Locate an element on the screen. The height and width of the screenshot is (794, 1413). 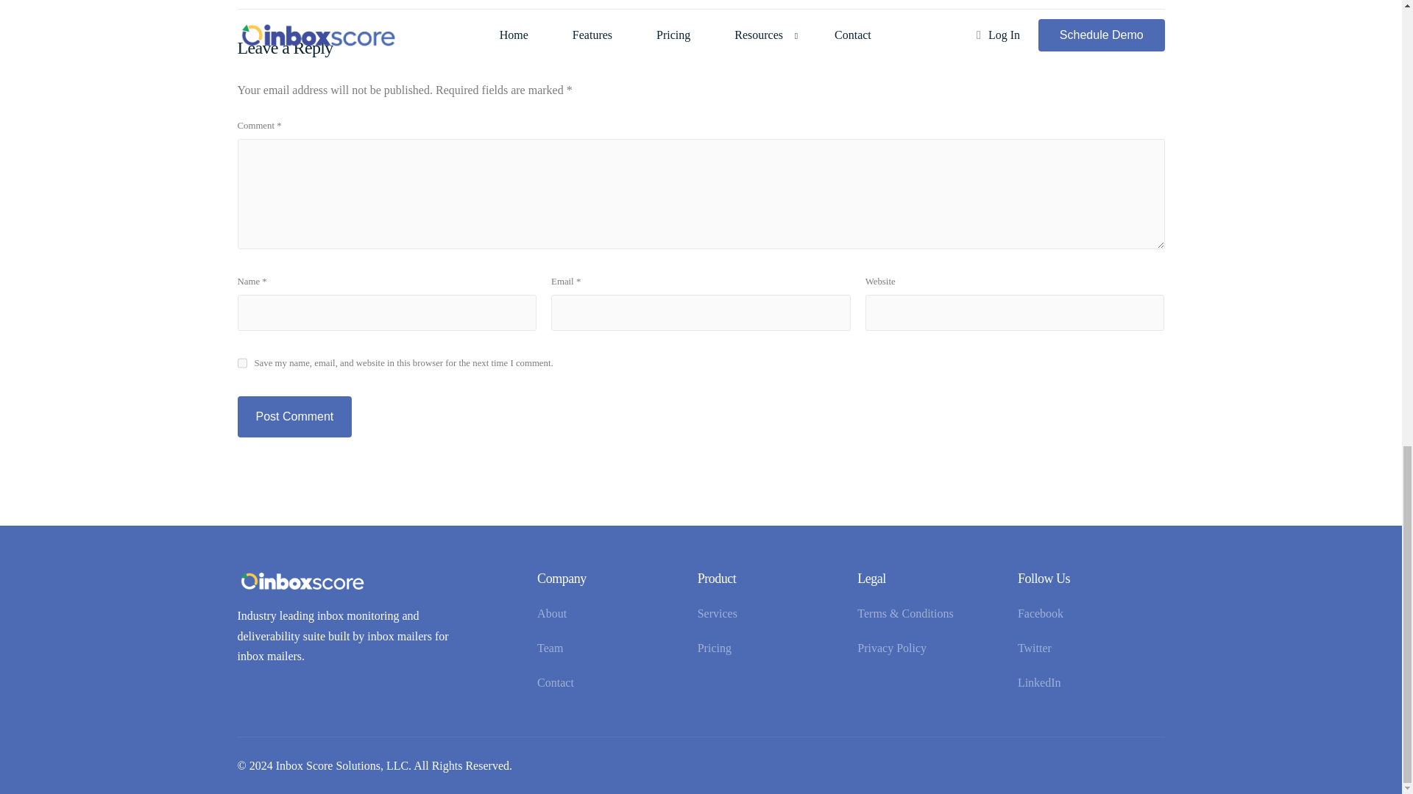
Team is located at coordinates (609, 648).